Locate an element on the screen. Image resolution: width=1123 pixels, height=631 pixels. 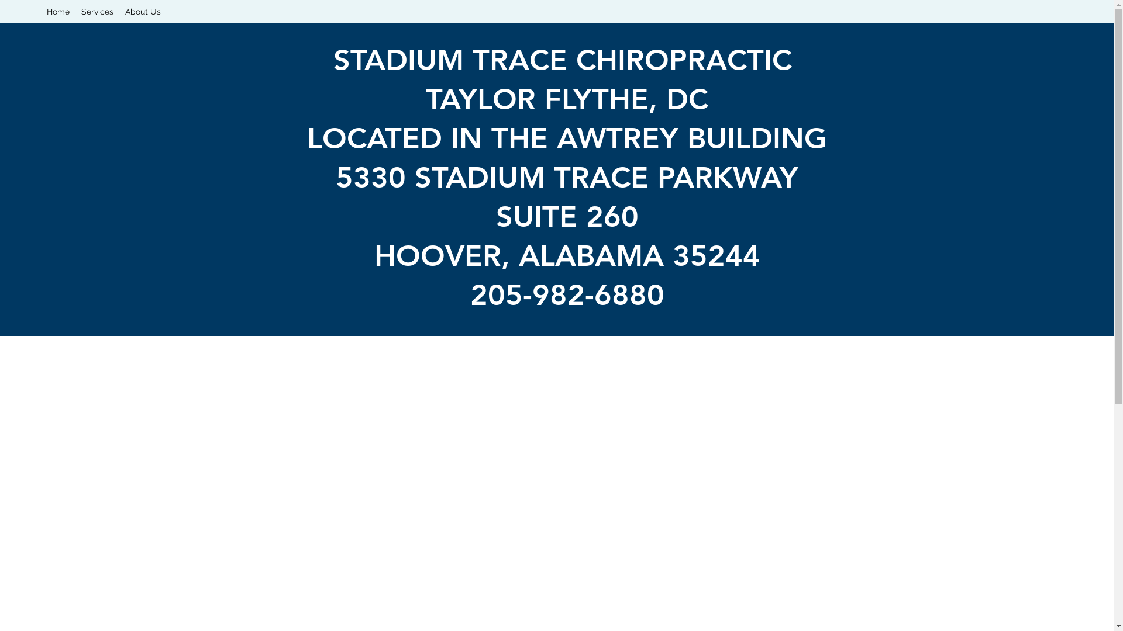
Home is located at coordinates (58, 12).